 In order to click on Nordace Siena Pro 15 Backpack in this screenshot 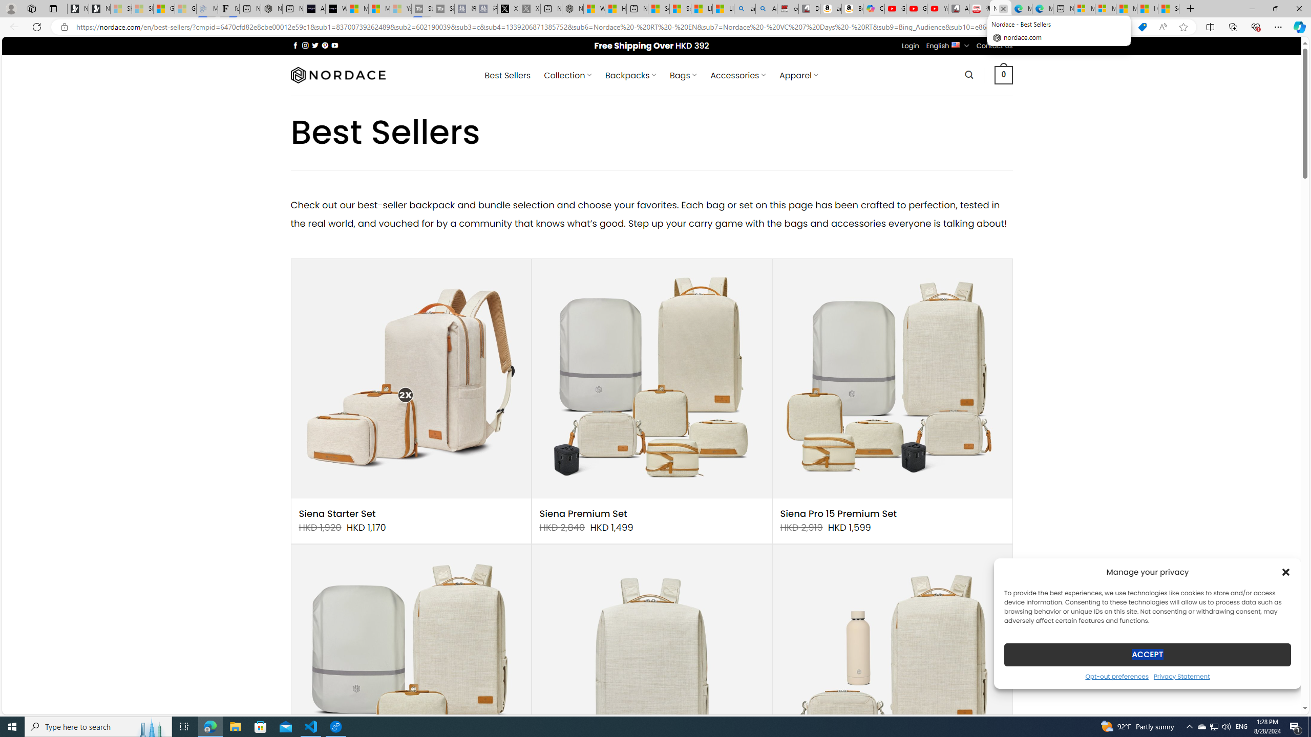, I will do `click(651, 664)`.